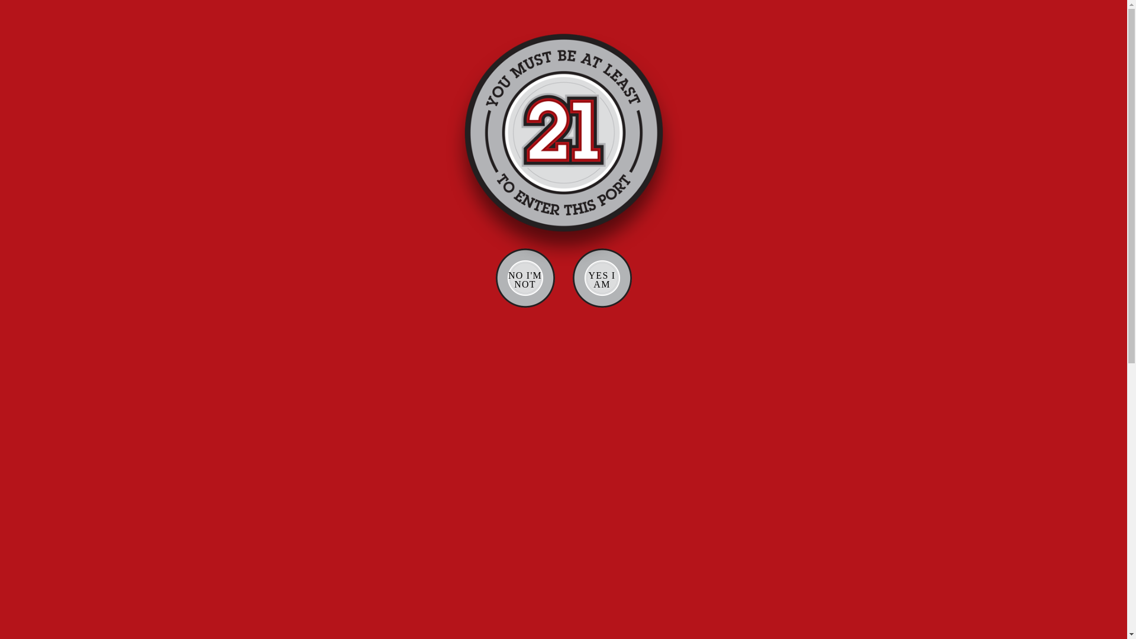 This screenshot has width=1136, height=639. What do you see at coordinates (332, 211) in the screenshot?
I see `OUT AND ABOUT` at bounding box center [332, 211].